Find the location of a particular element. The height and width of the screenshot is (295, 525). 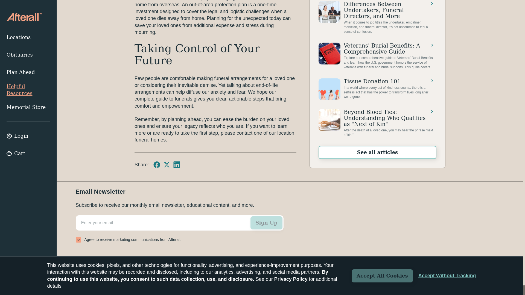

Twitter is located at coordinates (167, 164).